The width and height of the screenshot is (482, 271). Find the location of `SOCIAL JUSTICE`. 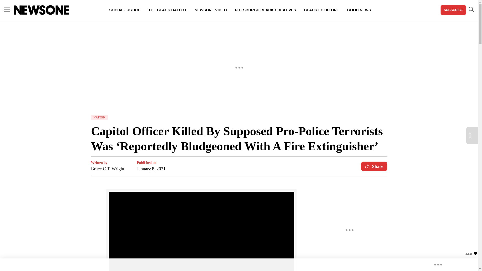

SOCIAL JUSTICE is located at coordinates (125, 10).